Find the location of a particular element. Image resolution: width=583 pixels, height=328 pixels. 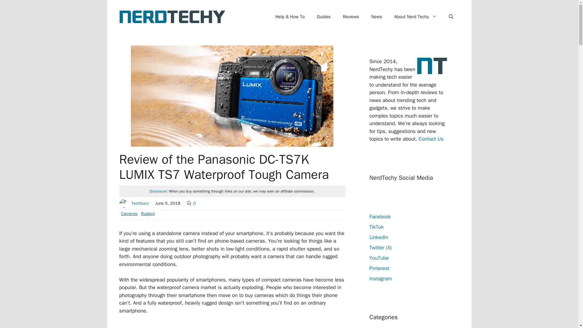

Guides is located at coordinates (324, 16).